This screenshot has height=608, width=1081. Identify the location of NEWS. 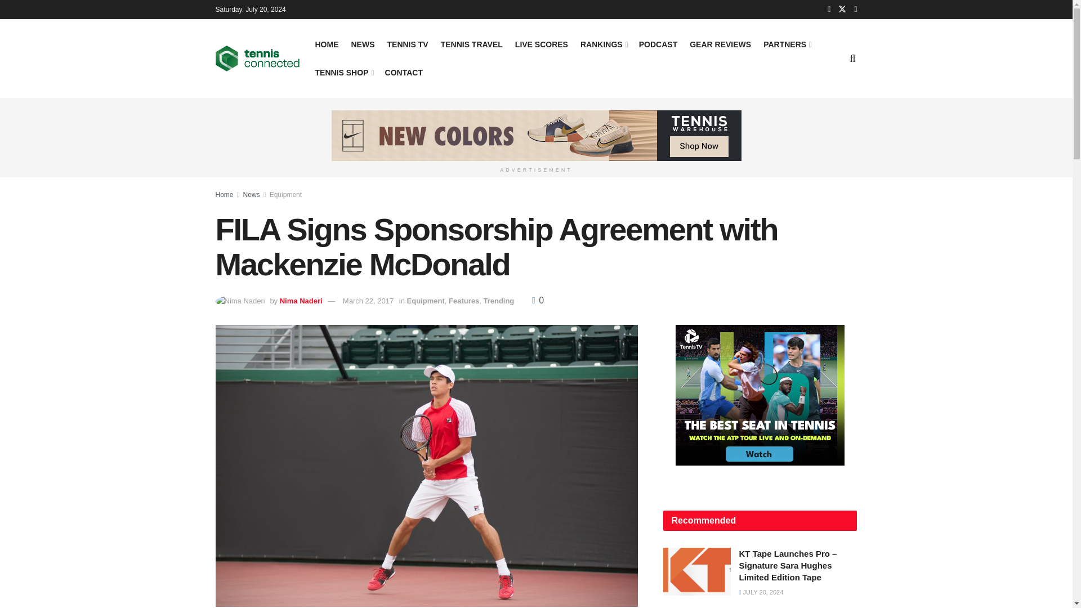
(363, 44).